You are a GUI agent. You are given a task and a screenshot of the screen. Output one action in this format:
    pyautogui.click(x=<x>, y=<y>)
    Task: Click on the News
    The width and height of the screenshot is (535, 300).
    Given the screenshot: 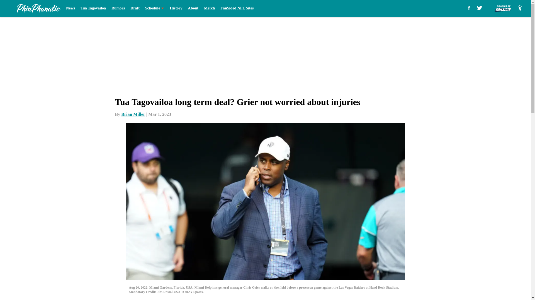 What is the action you would take?
    pyautogui.click(x=70, y=8)
    